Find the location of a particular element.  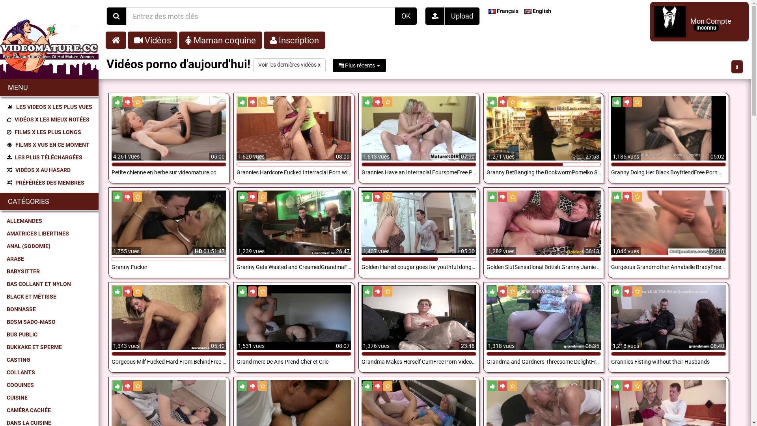

Voter pour is located at coordinates (117, 197).